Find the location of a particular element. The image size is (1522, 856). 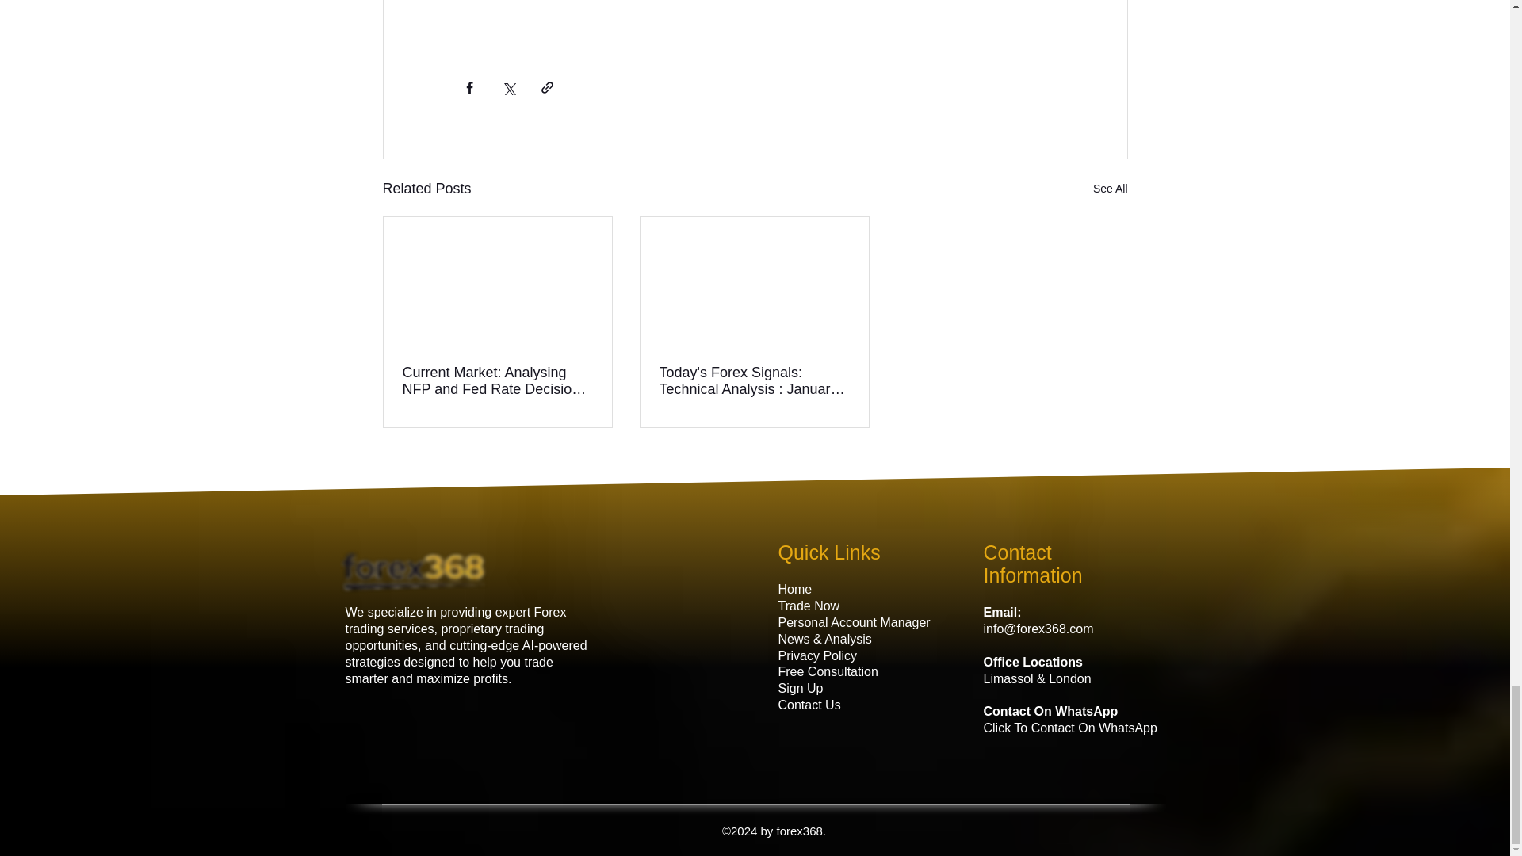

Personal Account Manager is located at coordinates (854, 621).